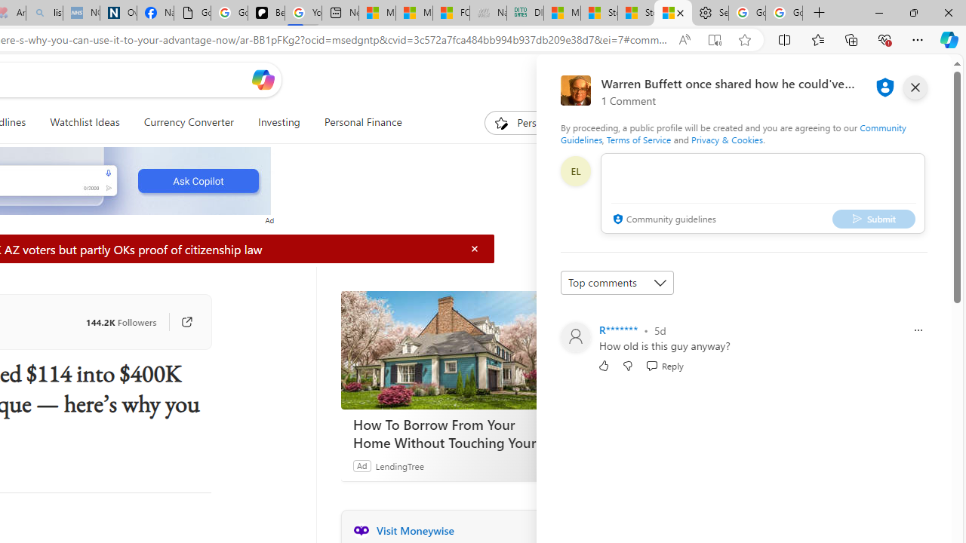  I want to click on FOX News - MSN, so click(451, 14).